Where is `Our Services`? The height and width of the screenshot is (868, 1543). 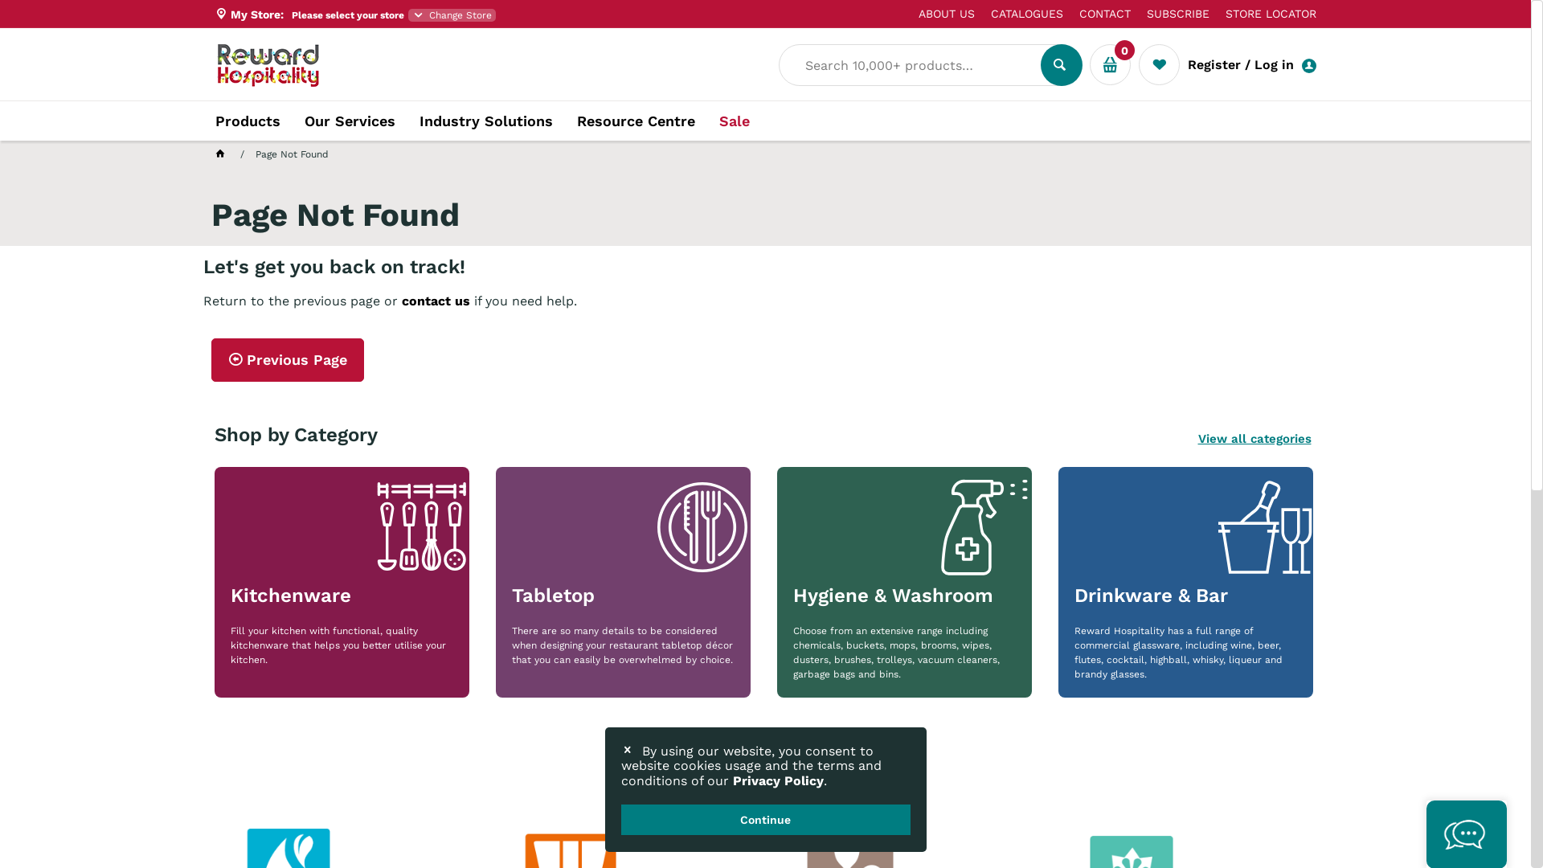 Our Services is located at coordinates (349, 121).